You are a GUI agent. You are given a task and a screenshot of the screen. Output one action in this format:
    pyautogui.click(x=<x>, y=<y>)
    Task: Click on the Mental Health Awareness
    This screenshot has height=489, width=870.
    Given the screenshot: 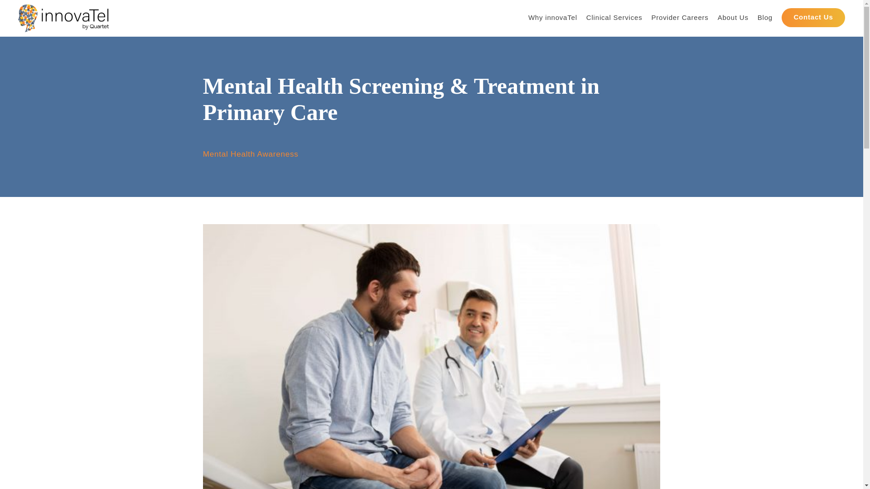 What is the action you would take?
    pyautogui.click(x=250, y=154)
    